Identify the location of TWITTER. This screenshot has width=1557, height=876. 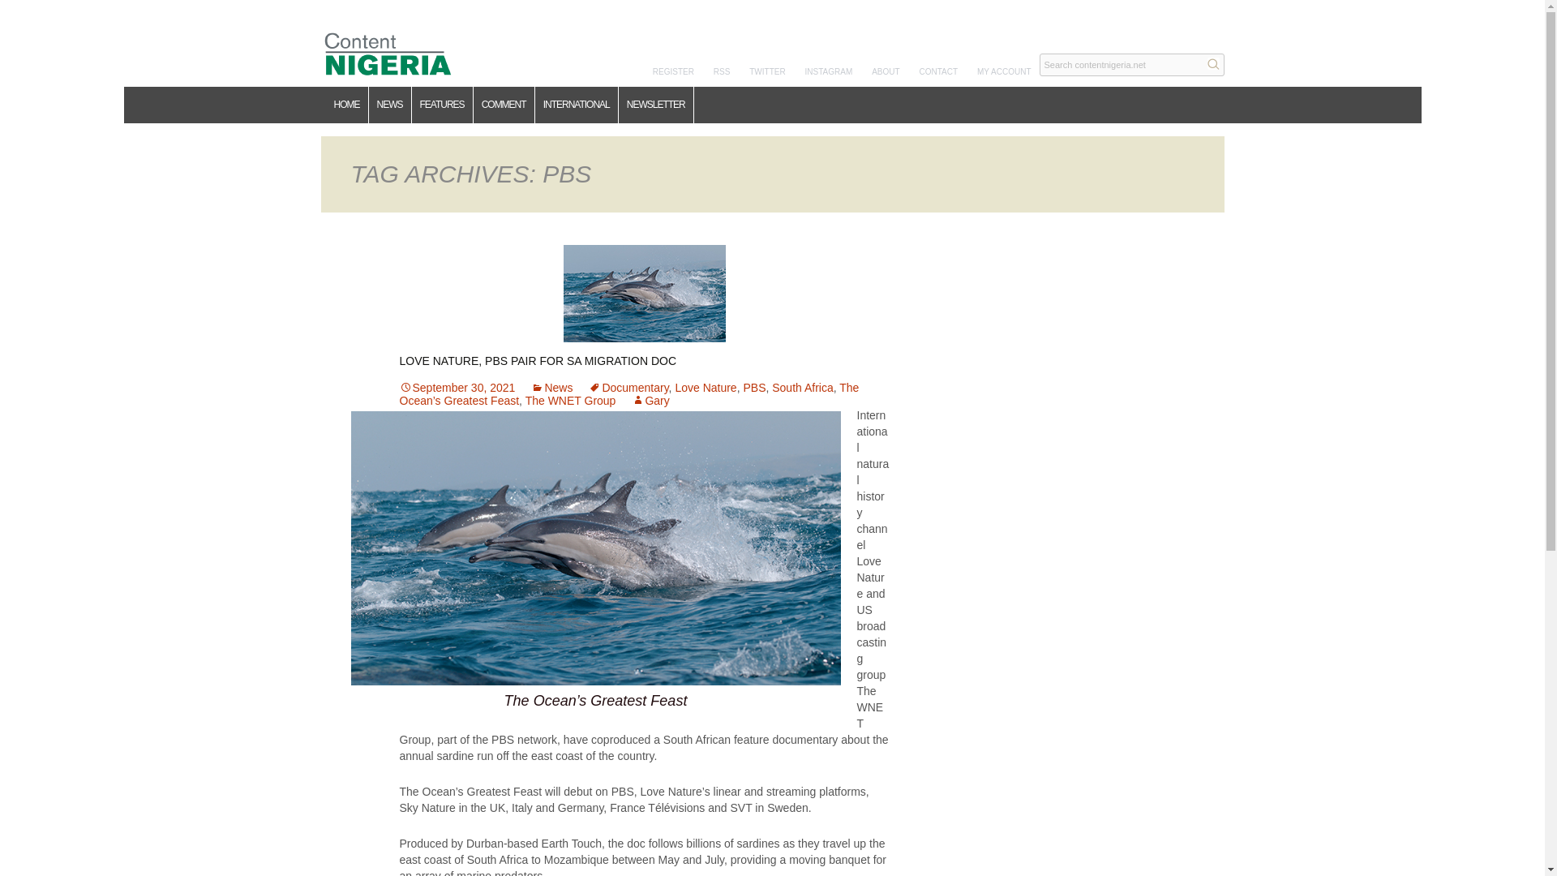
(766, 71).